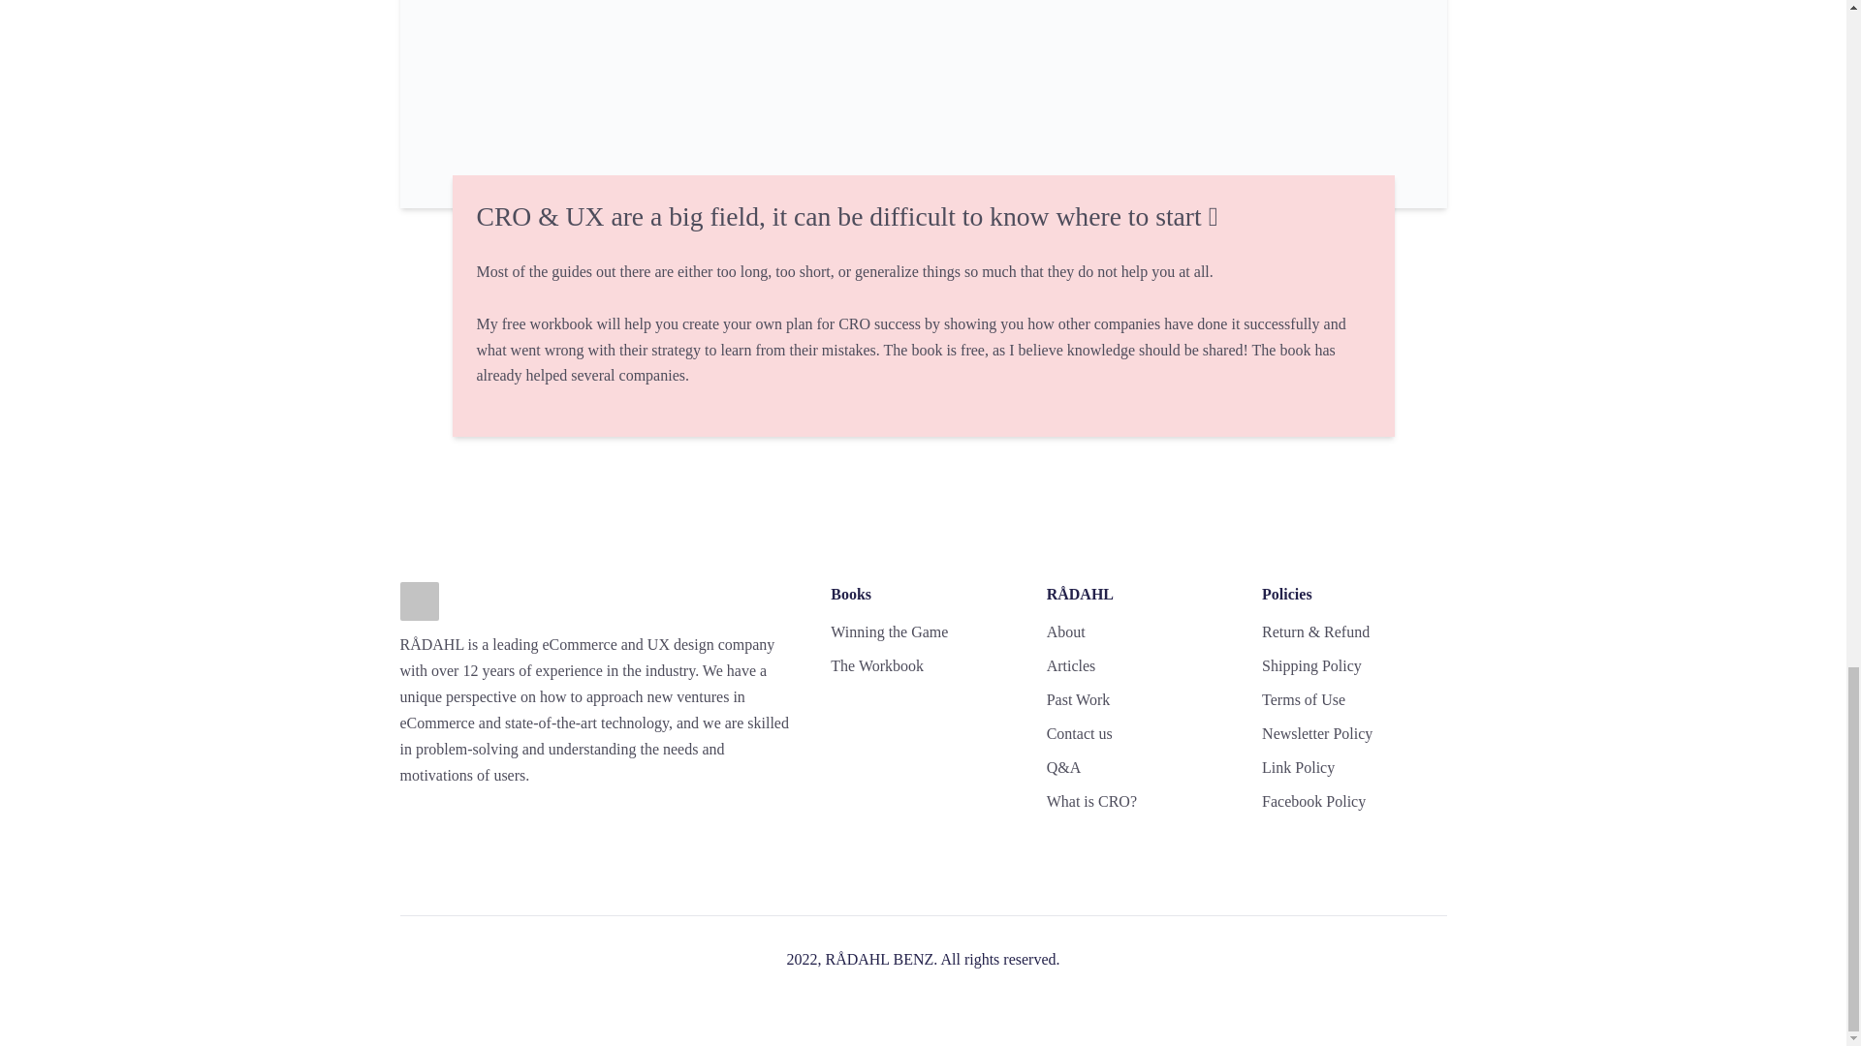  What do you see at coordinates (1065, 633) in the screenshot?
I see `About` at bounding box center [1065, 633].